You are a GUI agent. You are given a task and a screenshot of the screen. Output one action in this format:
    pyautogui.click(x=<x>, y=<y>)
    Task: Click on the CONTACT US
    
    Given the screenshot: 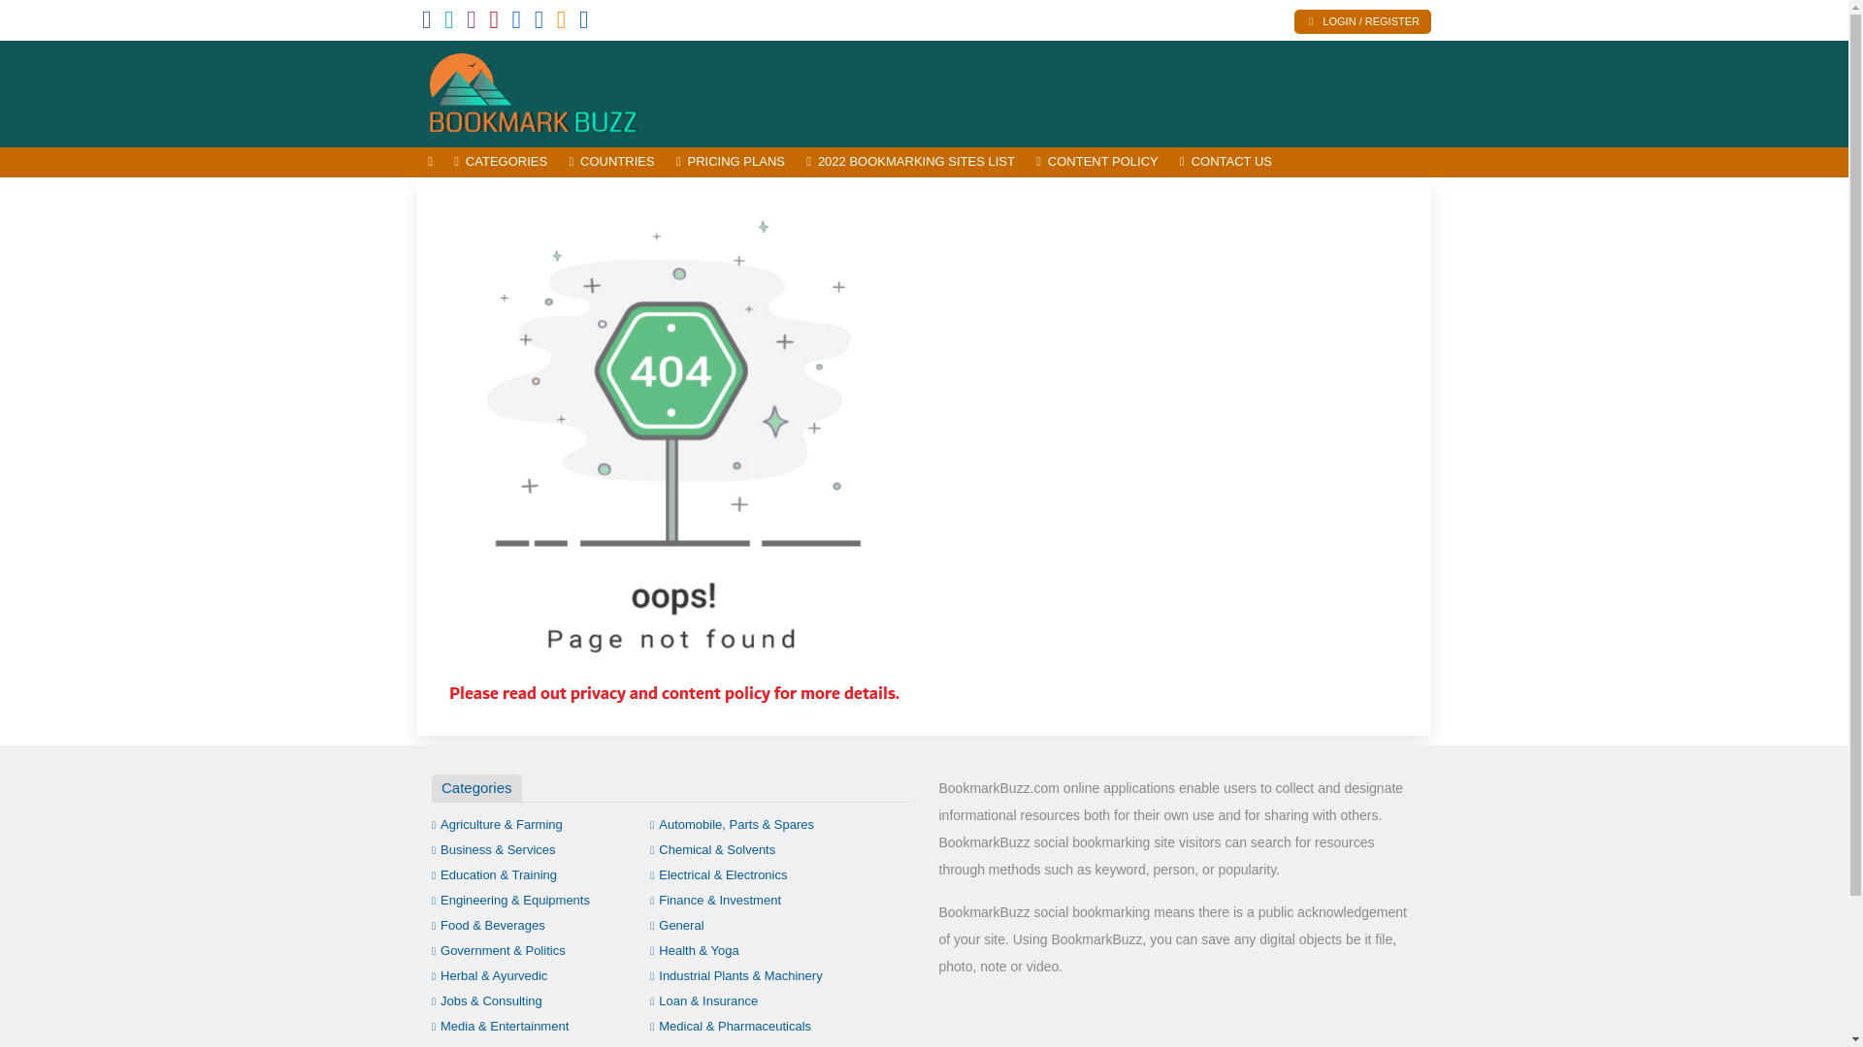 What is the action you would take?
    pyautogui.click(x=1226, y=162)
    